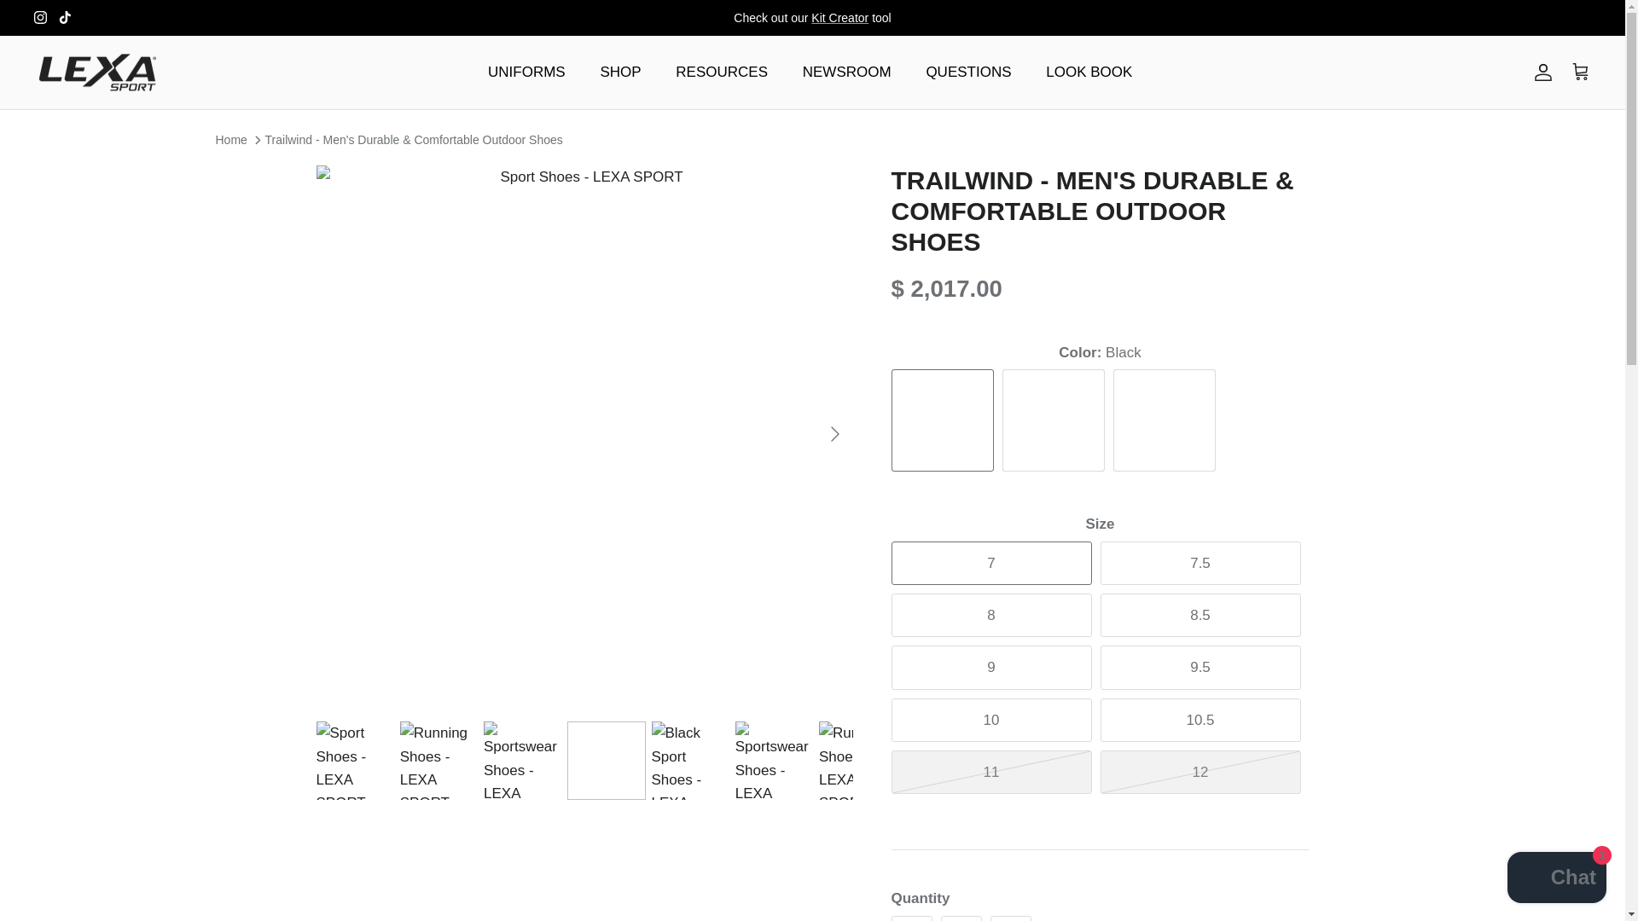 The width and height of the screenshot is (1638, 921). Describe the element at coordinates (98, 72) in the screenshot. I see `LEXASPORT` at that location.